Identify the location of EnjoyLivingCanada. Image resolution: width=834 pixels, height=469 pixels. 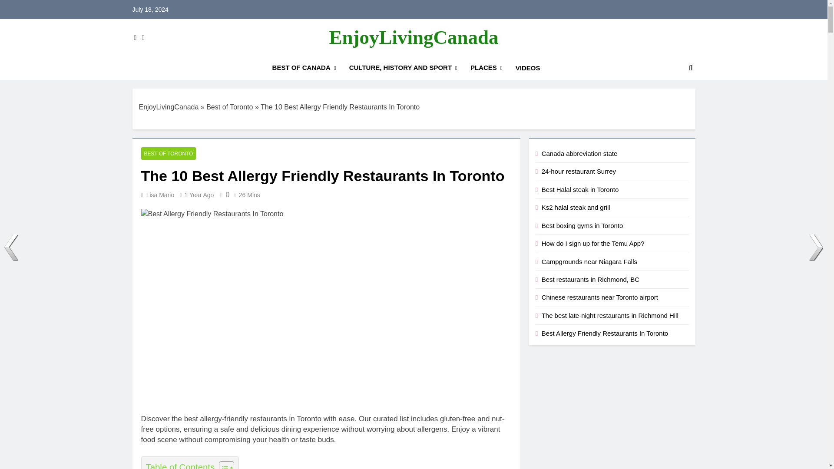
(169, 107).